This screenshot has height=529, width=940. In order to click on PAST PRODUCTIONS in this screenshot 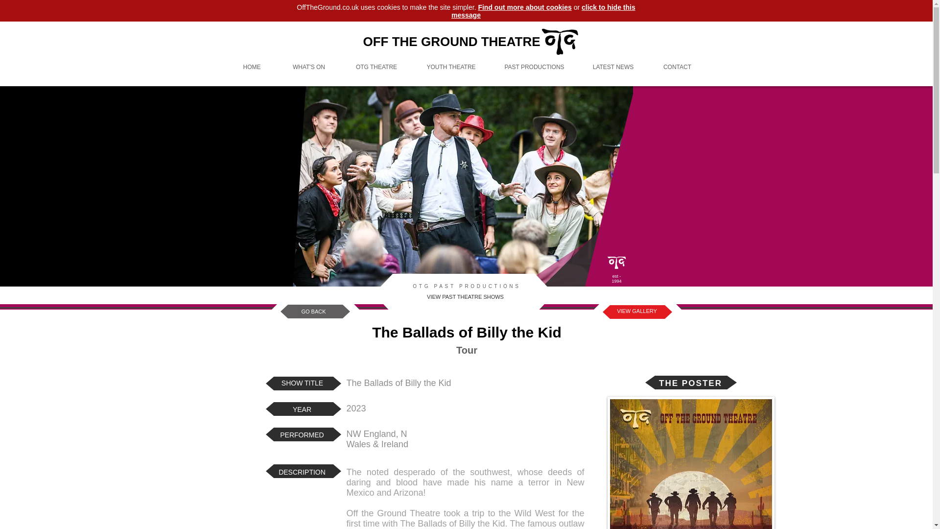, I will do `click(535, 68)`.